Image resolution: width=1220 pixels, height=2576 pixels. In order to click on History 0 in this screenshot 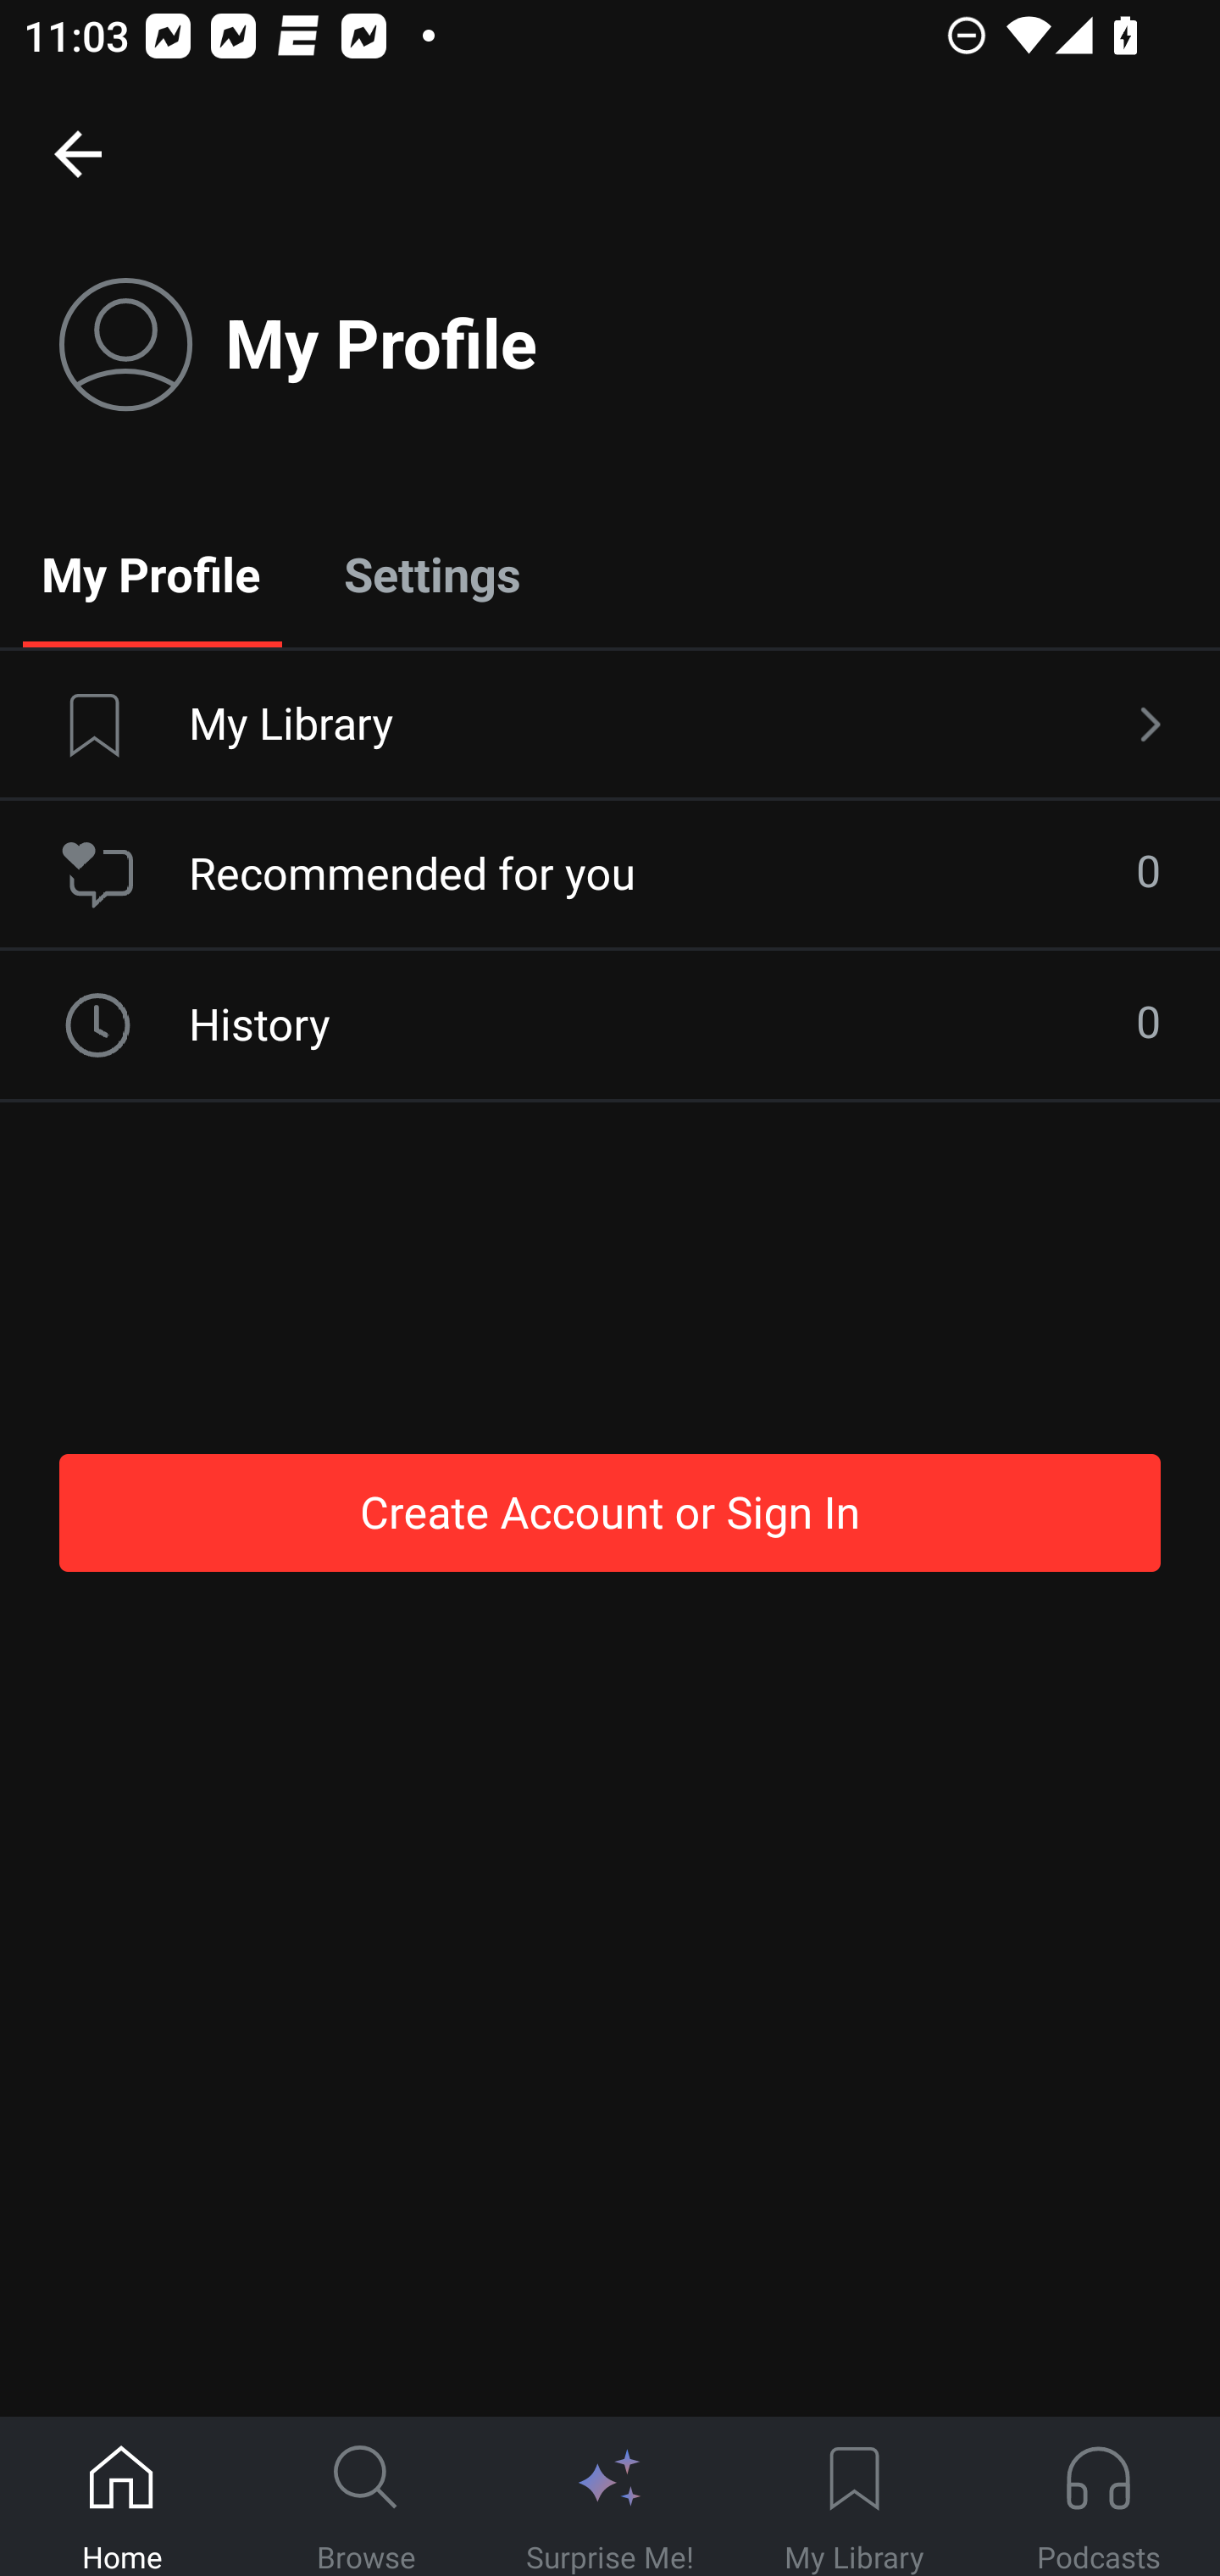, I will do `click(610, 1025)`.